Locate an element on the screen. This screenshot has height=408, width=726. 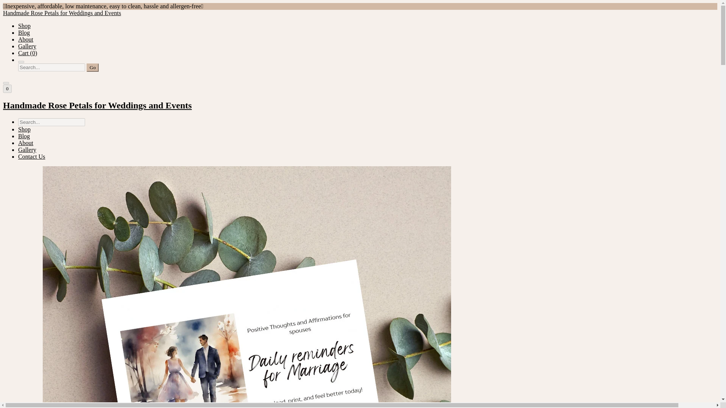
0 is located at coordinates (7, 88).